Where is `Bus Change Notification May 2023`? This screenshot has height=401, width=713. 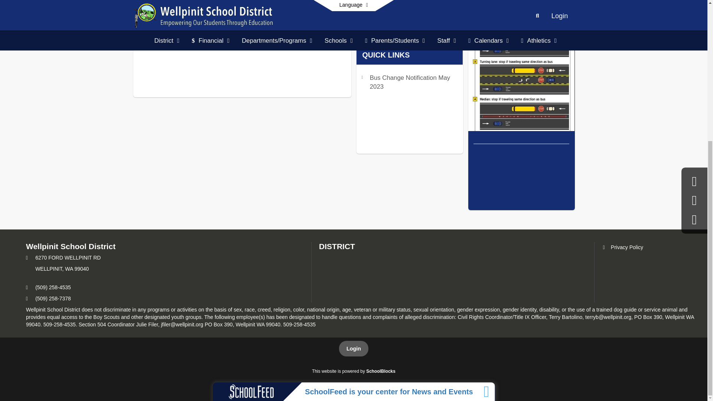 Bus Change Notification May 2023 is located at coordinates (410, 82).